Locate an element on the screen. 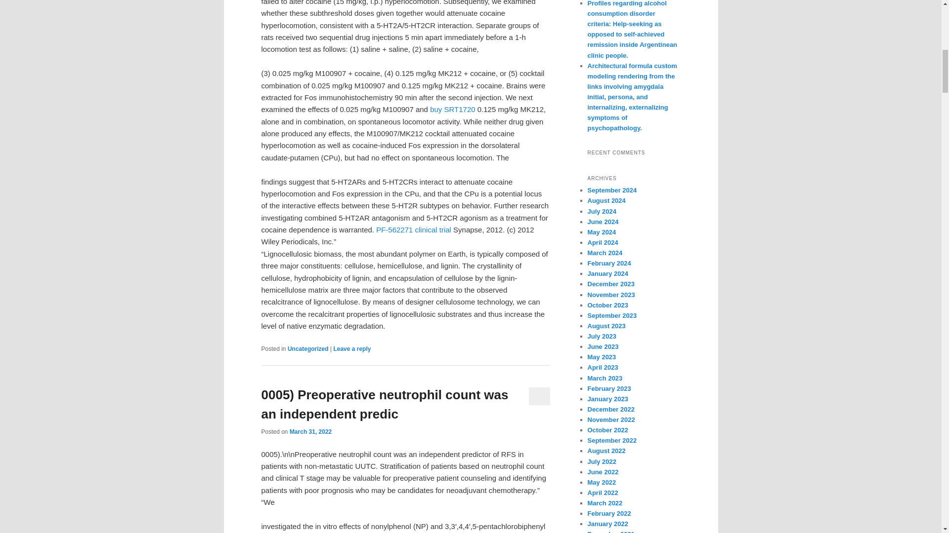 This screenshot has width=949, height=533. buy SRT1720 is located at coordinates (452, 109).